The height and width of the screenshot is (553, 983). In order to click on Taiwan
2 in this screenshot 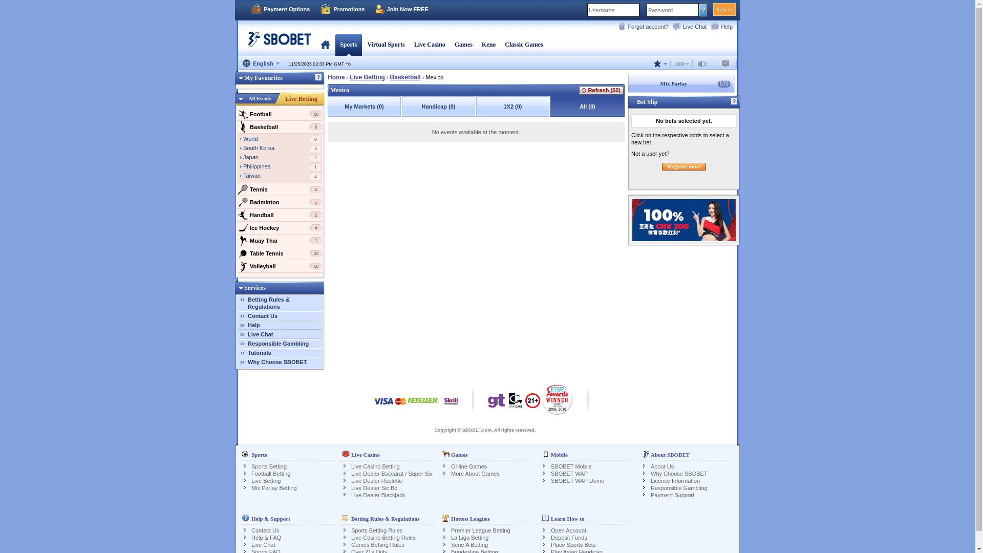, I will do `click(283, 177)`.